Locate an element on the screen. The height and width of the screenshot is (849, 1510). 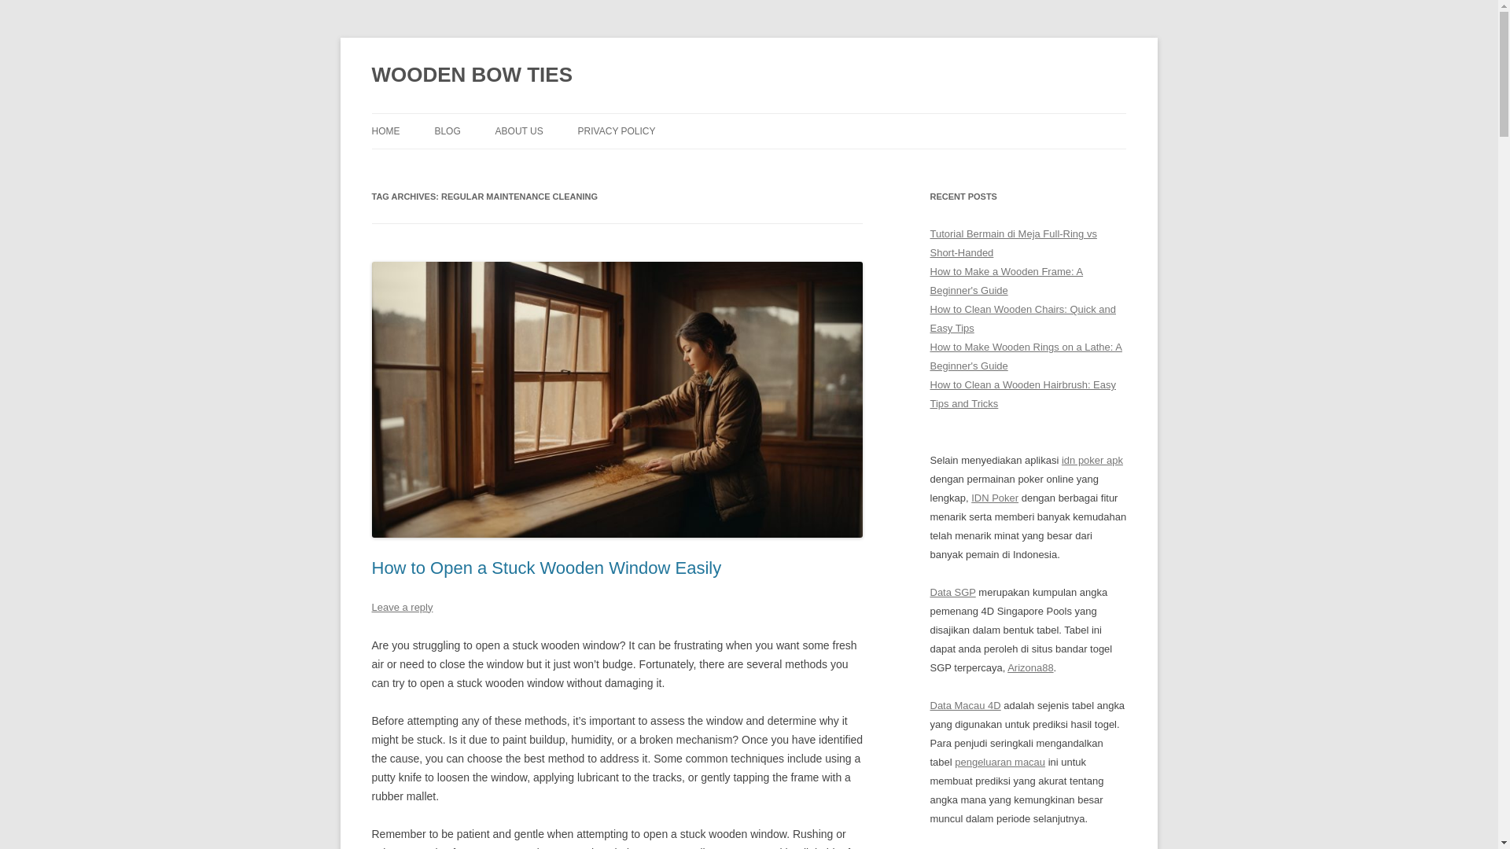
How to Open a Stuck Wooden Window Easily is located at coordinates (546, 568).